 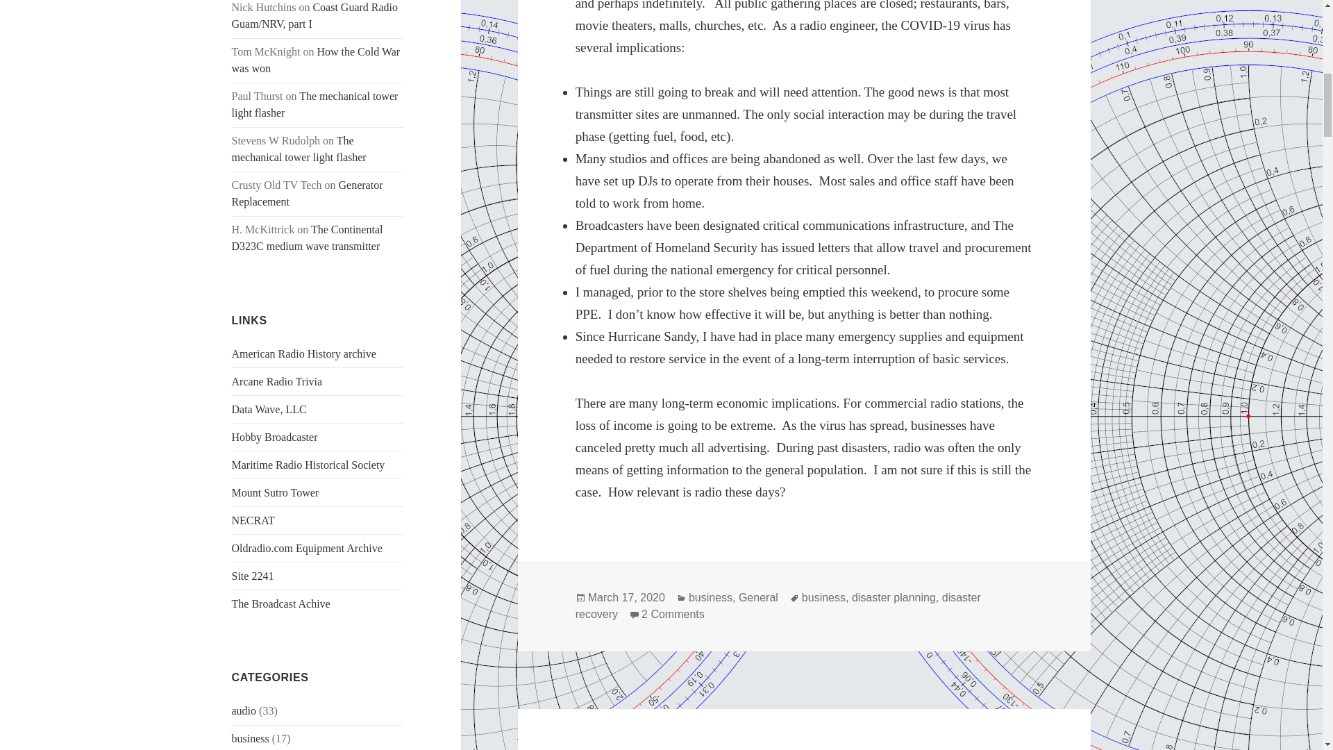 I want to click on The mechanical tower light flasher, so click(x=299, y=149).